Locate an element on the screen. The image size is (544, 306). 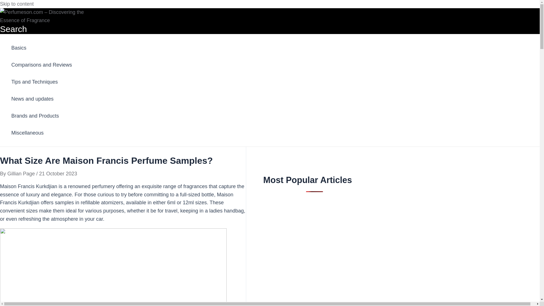
Gillian Page is located at coordinates (22, 173).